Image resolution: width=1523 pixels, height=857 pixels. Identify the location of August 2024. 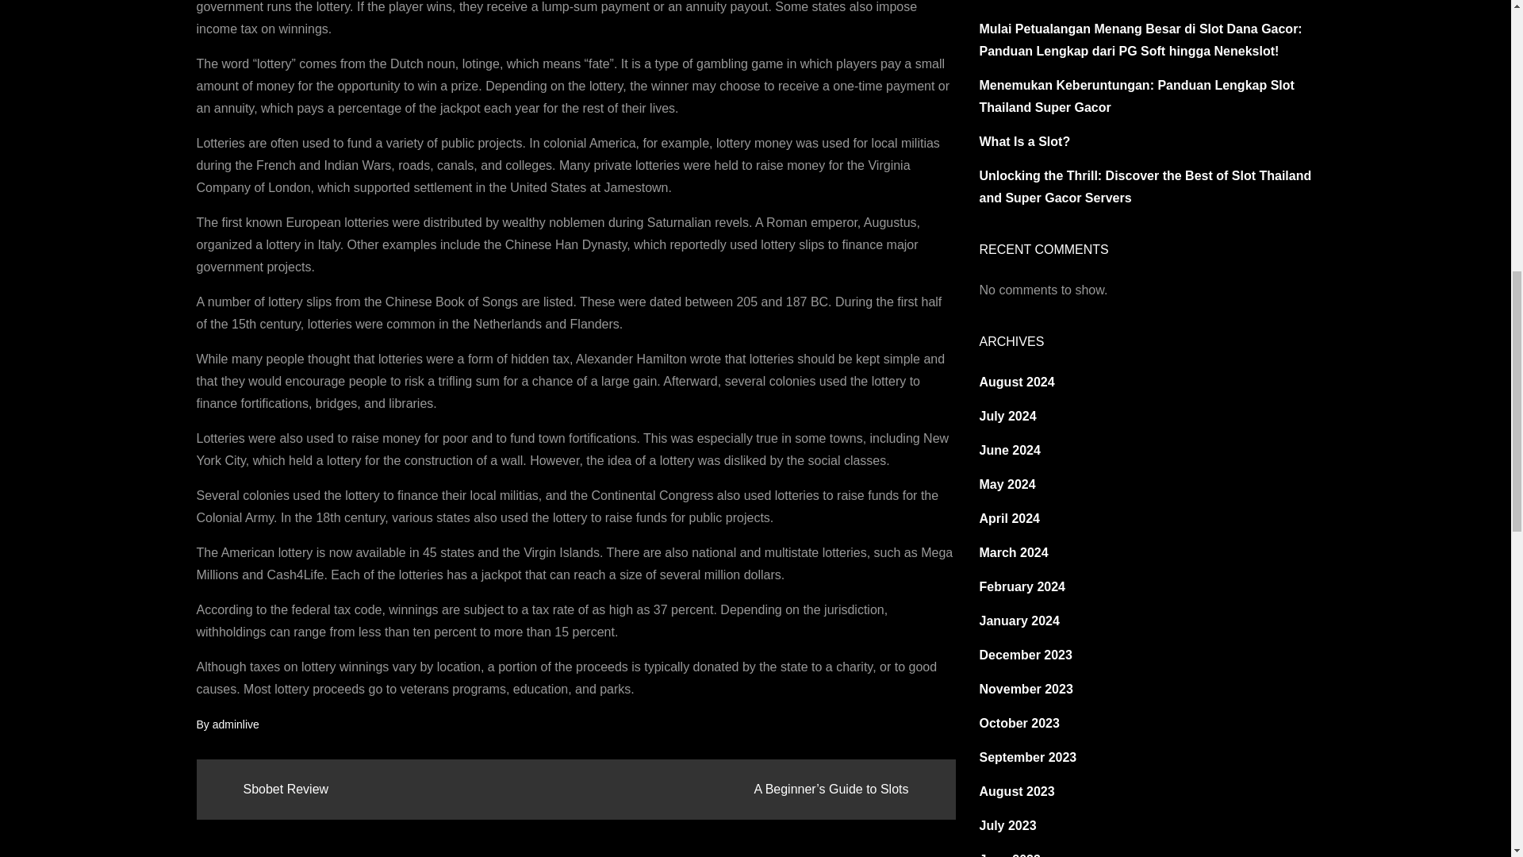
(1016, 382).